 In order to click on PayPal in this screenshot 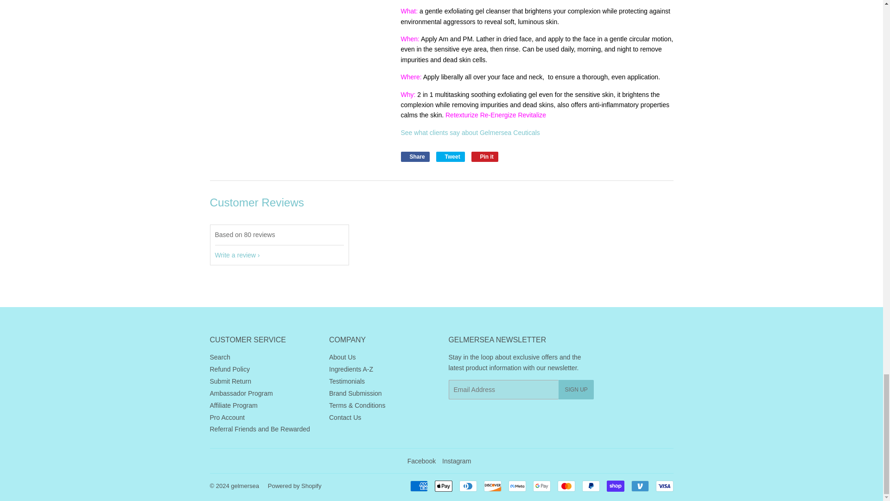, I will do `click(591, 486)`.